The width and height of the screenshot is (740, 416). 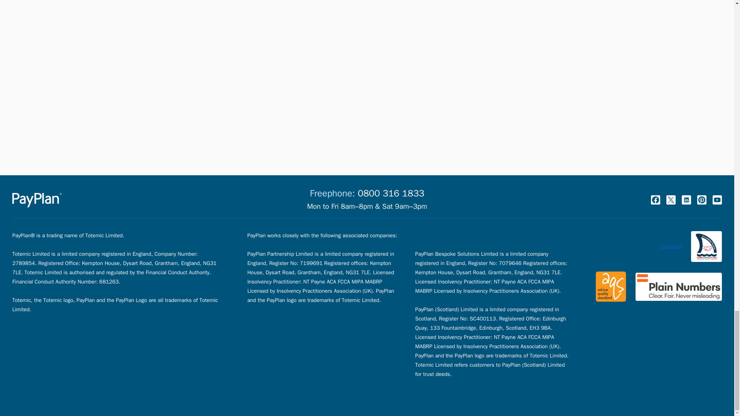 I want to click on Trustpilot, so click(x=671, y=246).